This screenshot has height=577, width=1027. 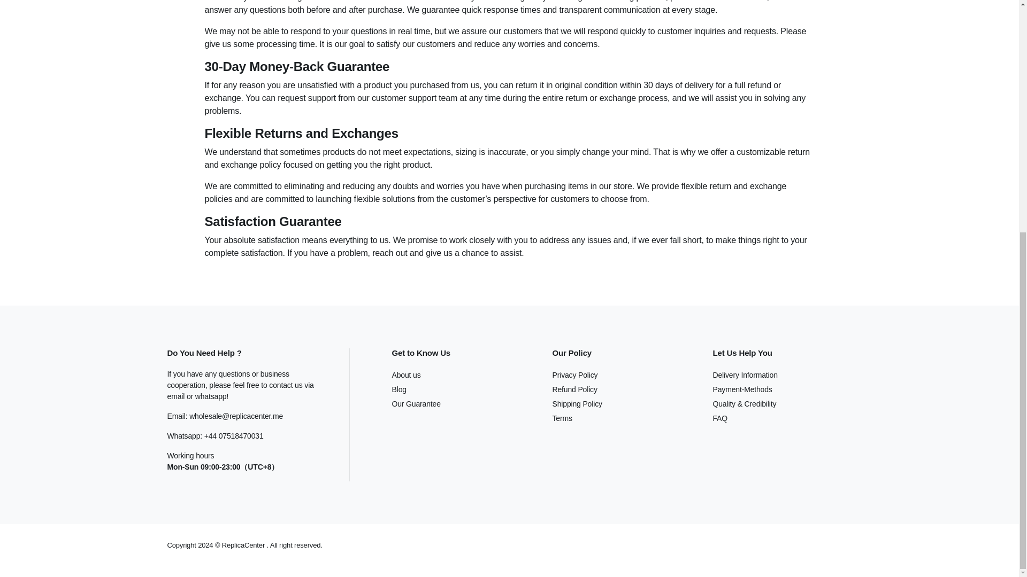 I want to click on Refund Policy, so click(x=574, y=389).